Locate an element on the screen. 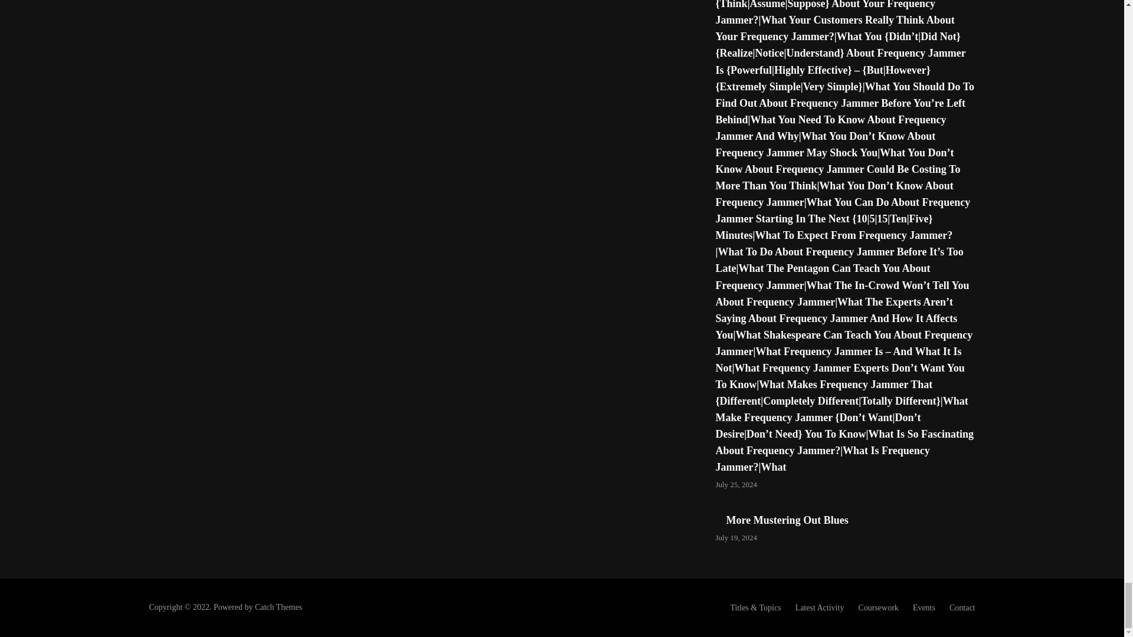 Image resolution: width=1133 pixels, height=637 pixels. Latest Activity is located at coordinates (819, 608).